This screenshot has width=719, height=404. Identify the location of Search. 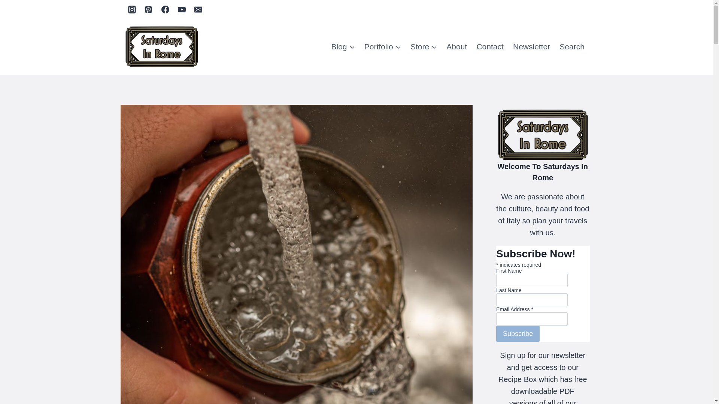
(572, 47).